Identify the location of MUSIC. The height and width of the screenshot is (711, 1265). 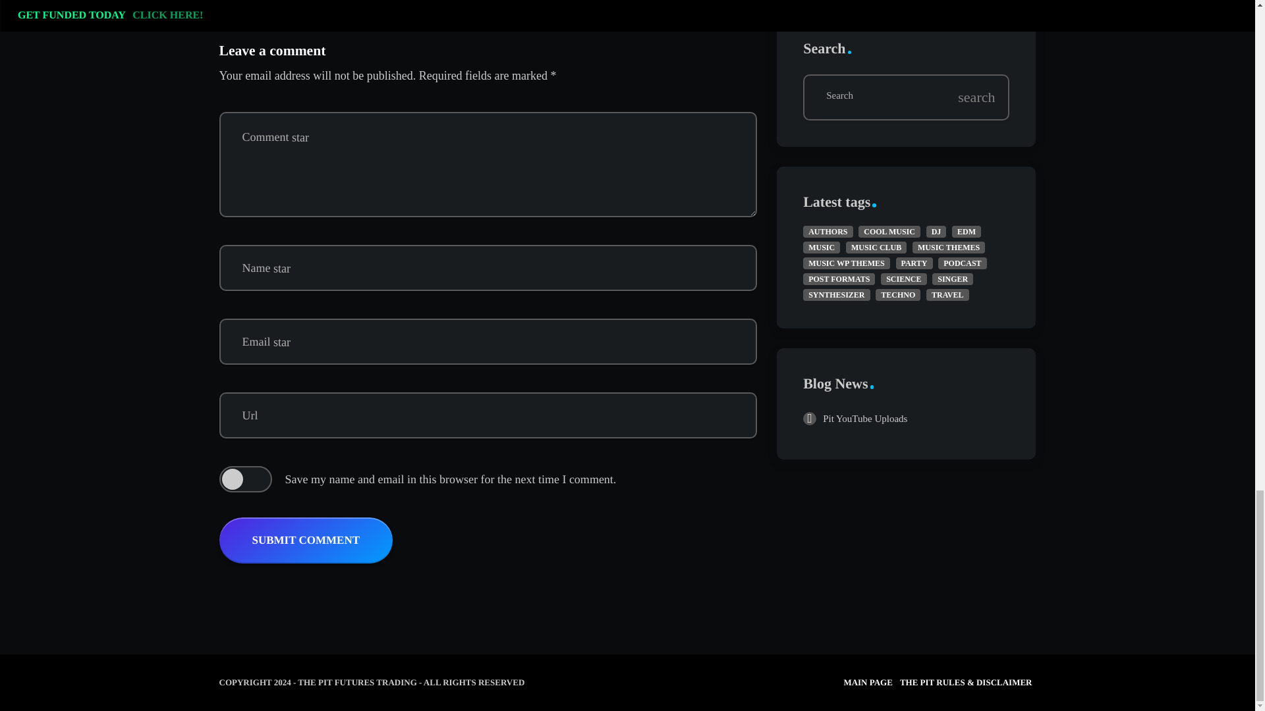
(821, 248).